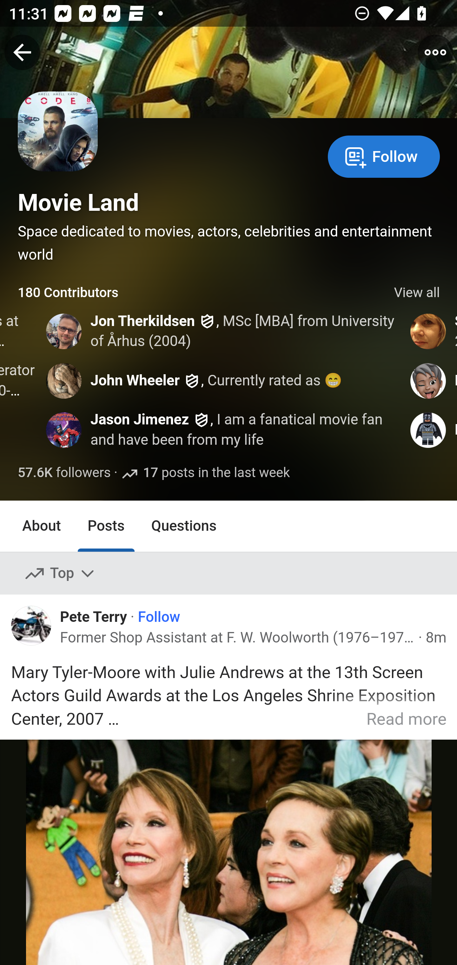  Describe the element at coordinates (428, 430) in the screenshot. I see `Profile photo for Miles Styles` at that location.